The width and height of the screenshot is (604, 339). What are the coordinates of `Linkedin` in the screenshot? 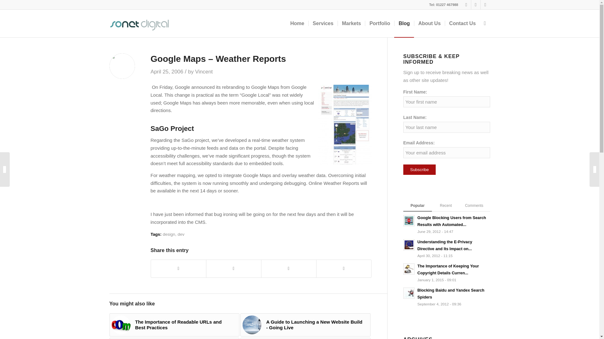 It's located at (485, 5).